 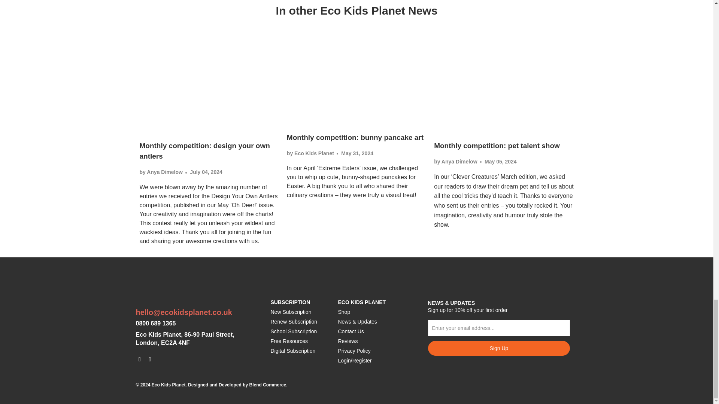 What do you see at coordinates (204, 151) in the screenshot?
I see `Monthly Competition: Design Your Own Antlers` at bounding box center [204, 151].